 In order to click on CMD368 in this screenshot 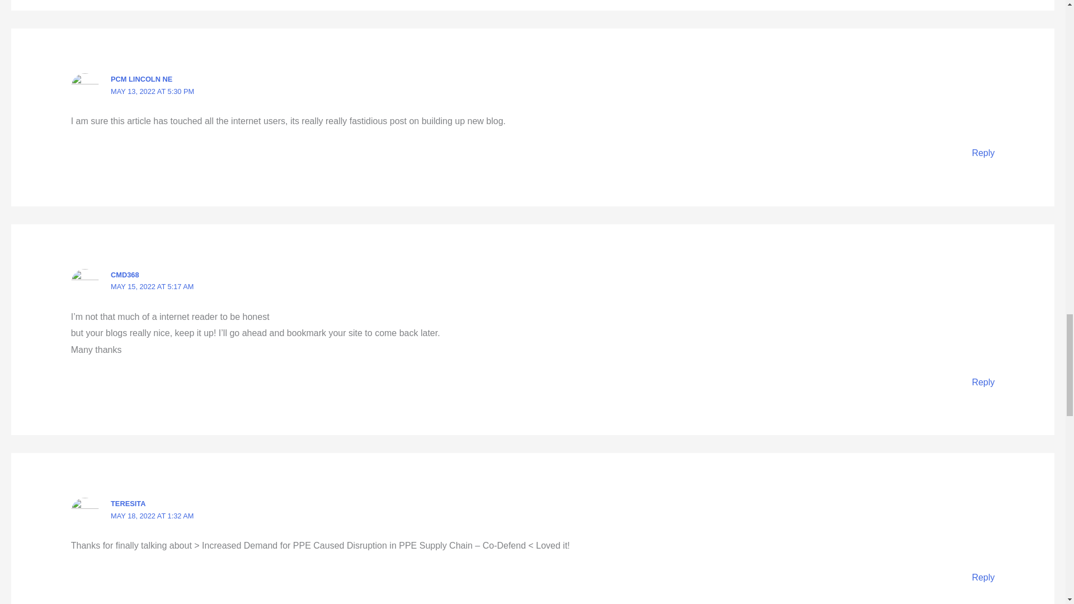, I will do `click(125, 274)`.